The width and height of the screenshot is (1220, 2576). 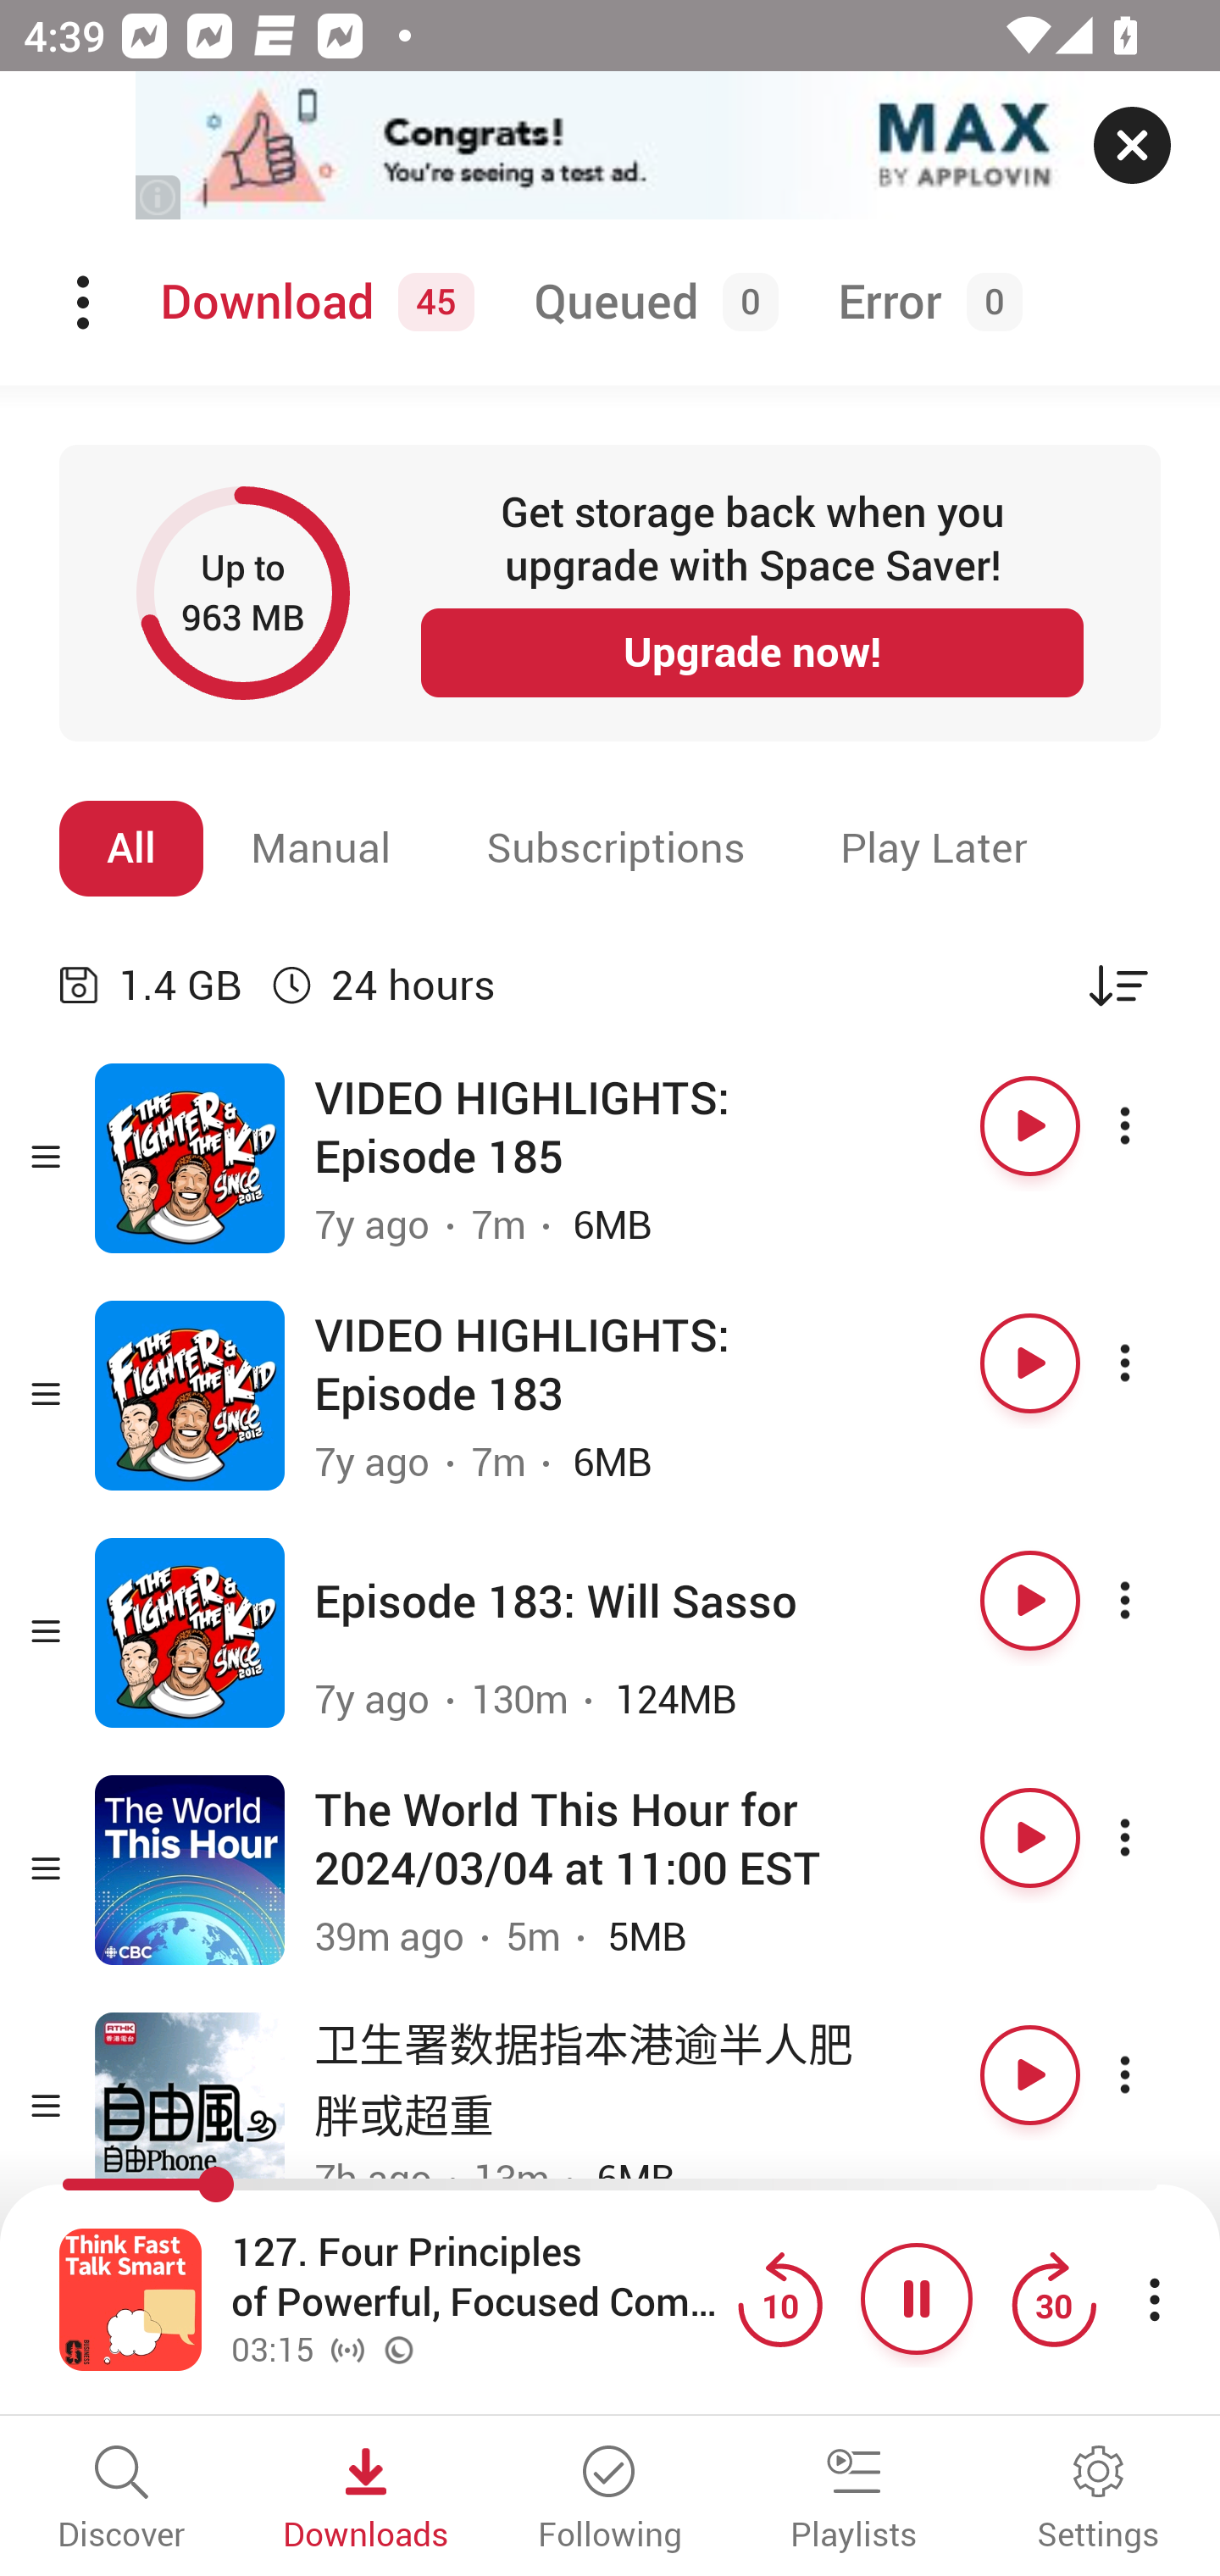 I want to click on  Error 0, so click(x=923, y=303).